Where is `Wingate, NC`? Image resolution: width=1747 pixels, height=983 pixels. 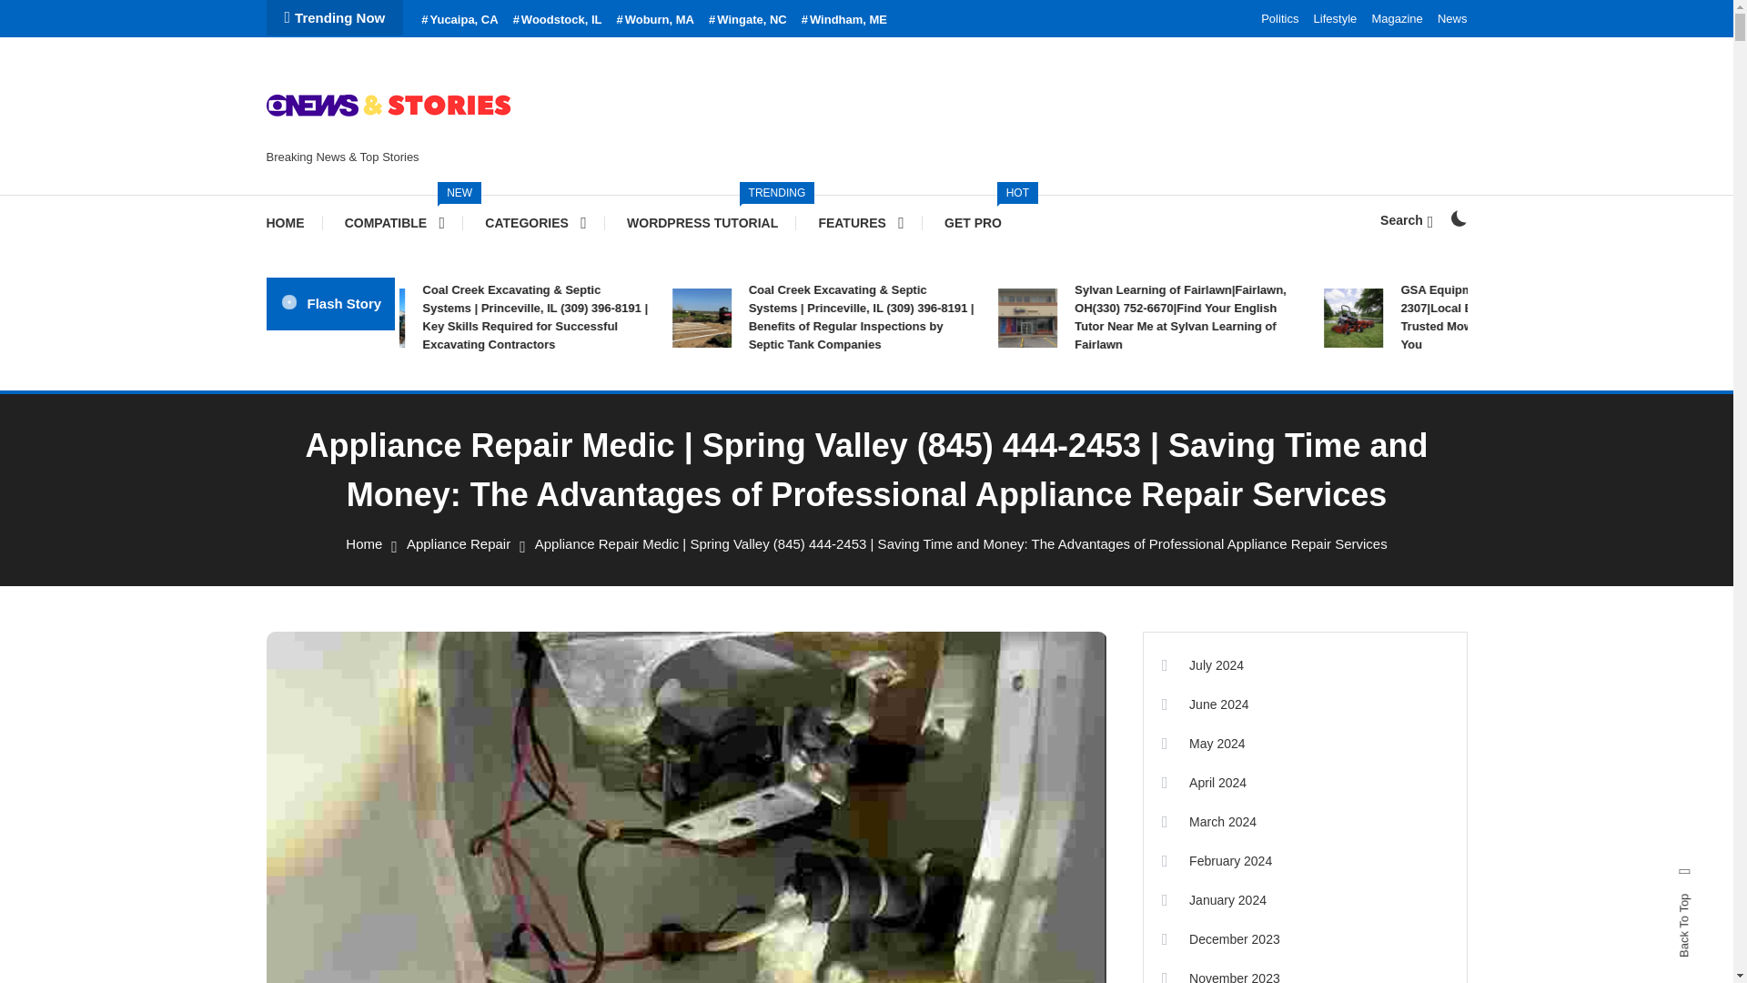 Wingate, NC is located at coordinates (748, 20).